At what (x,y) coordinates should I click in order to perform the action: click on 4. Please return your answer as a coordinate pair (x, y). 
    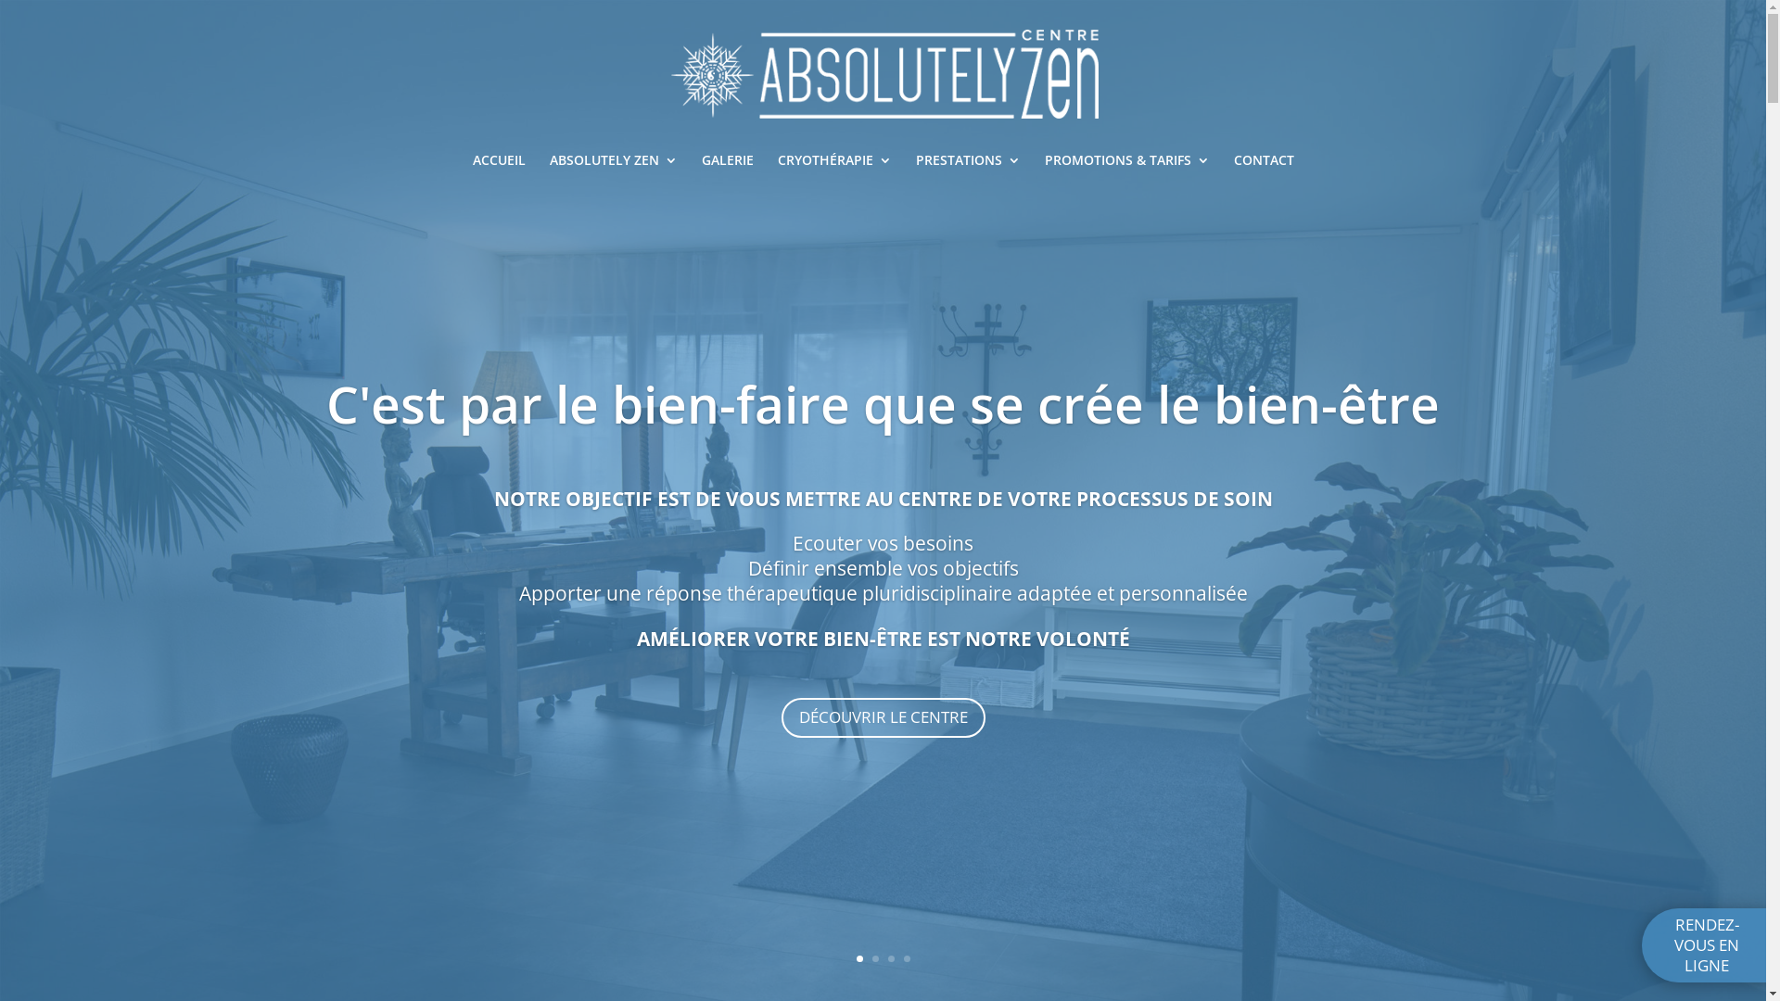
    Looking at the image, I should click on (907, 958).